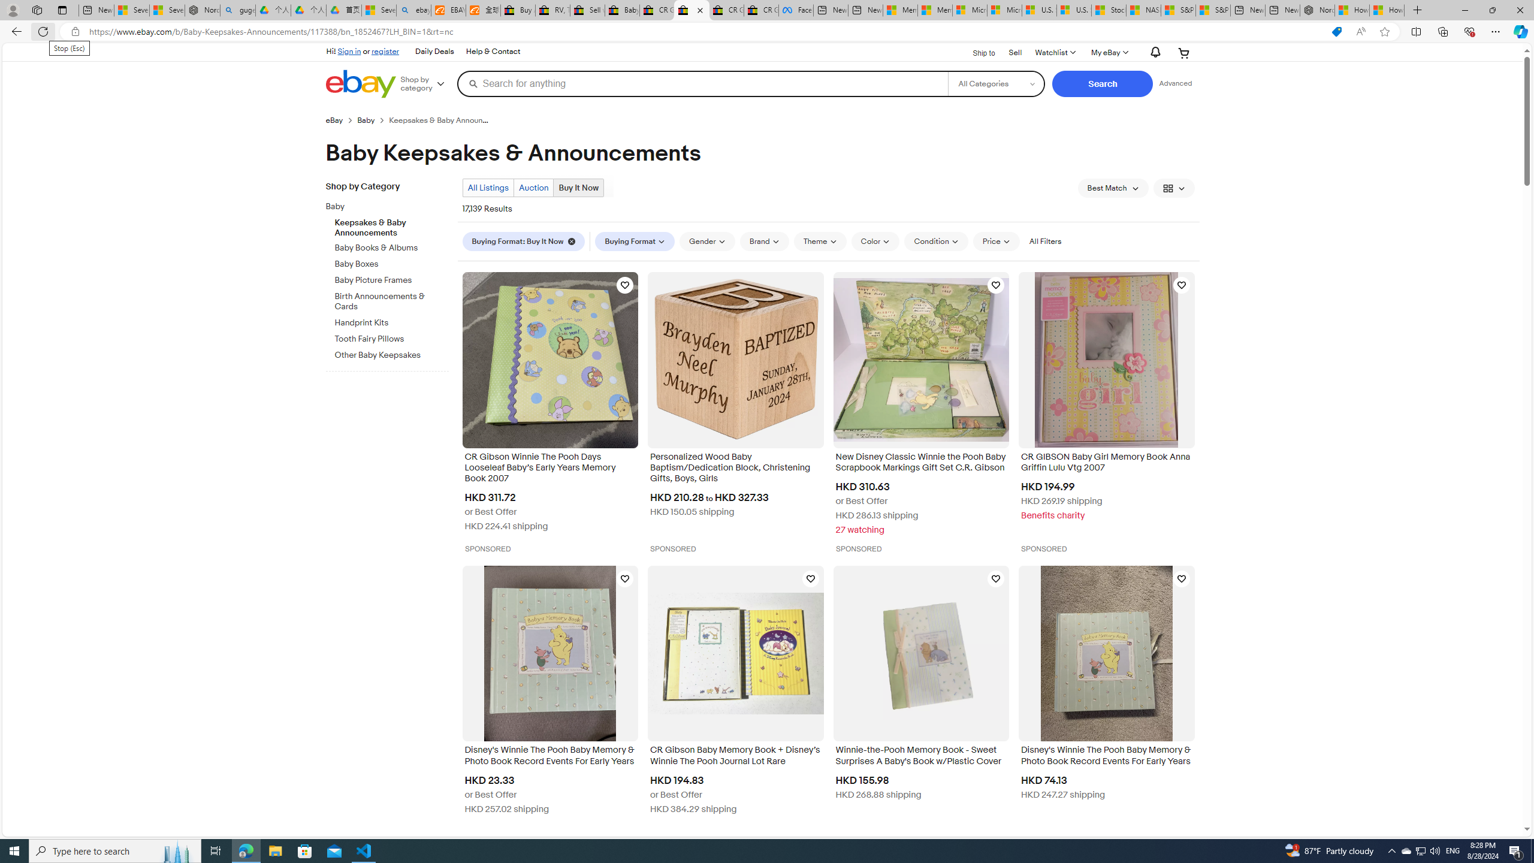 This screenshot has width=1534, height=863. Describe the element at coordinates (1055, 53) in the screenshot. I see `WatchlistExpand Watch List` at that location.